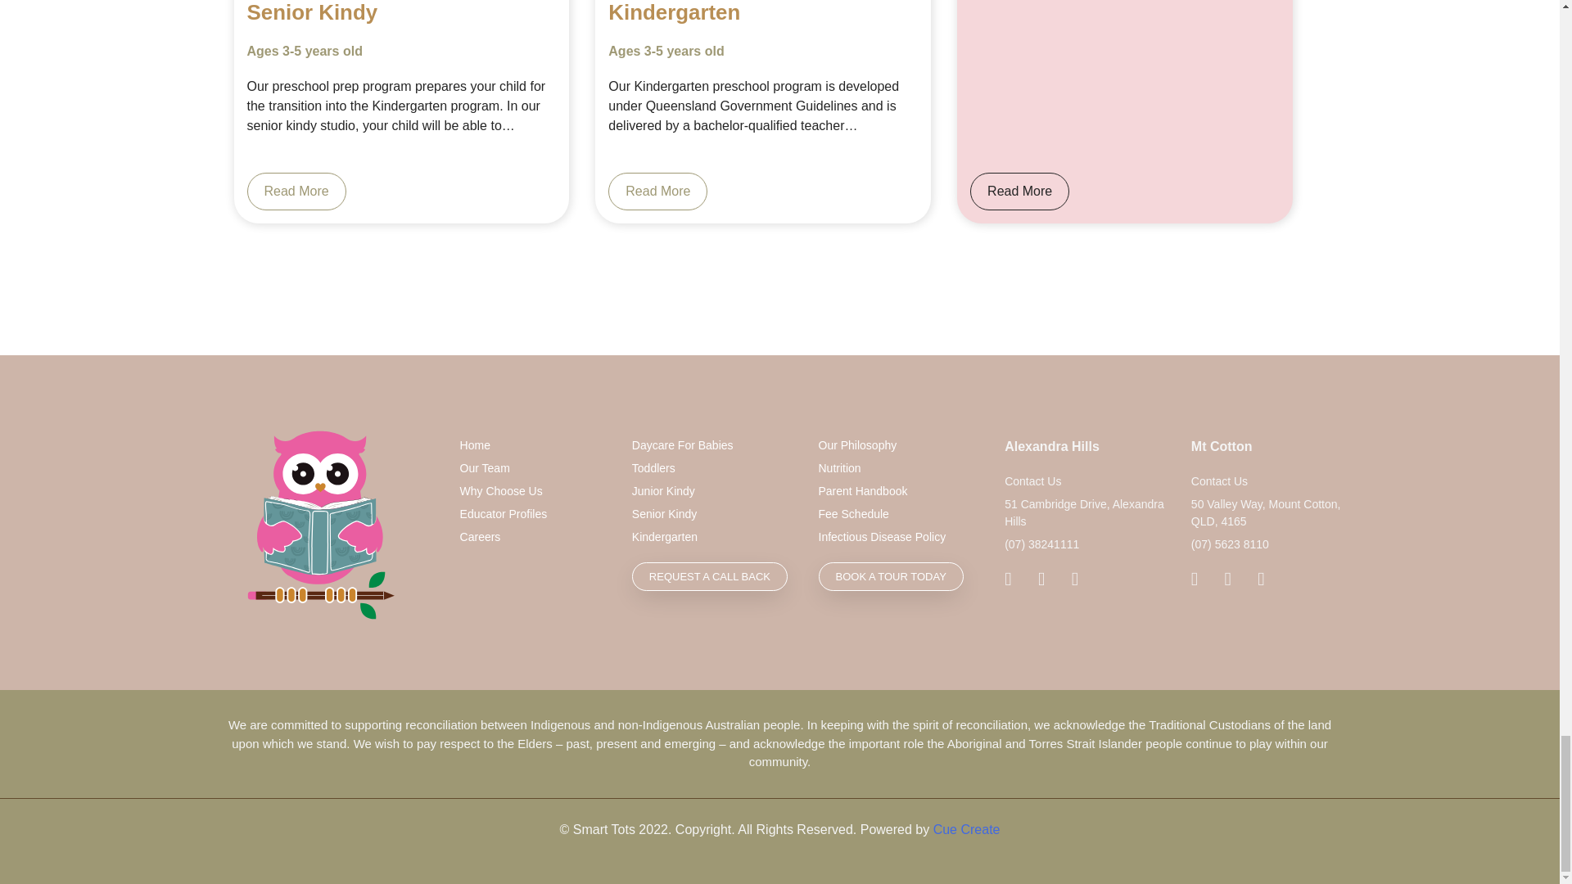 Image resolution: width=1572 pixels, height=884 pixels. What do you see at coordinates (712, 537) in the screenshot?
I see `Kindergarten` at bounding box center [712, 537].